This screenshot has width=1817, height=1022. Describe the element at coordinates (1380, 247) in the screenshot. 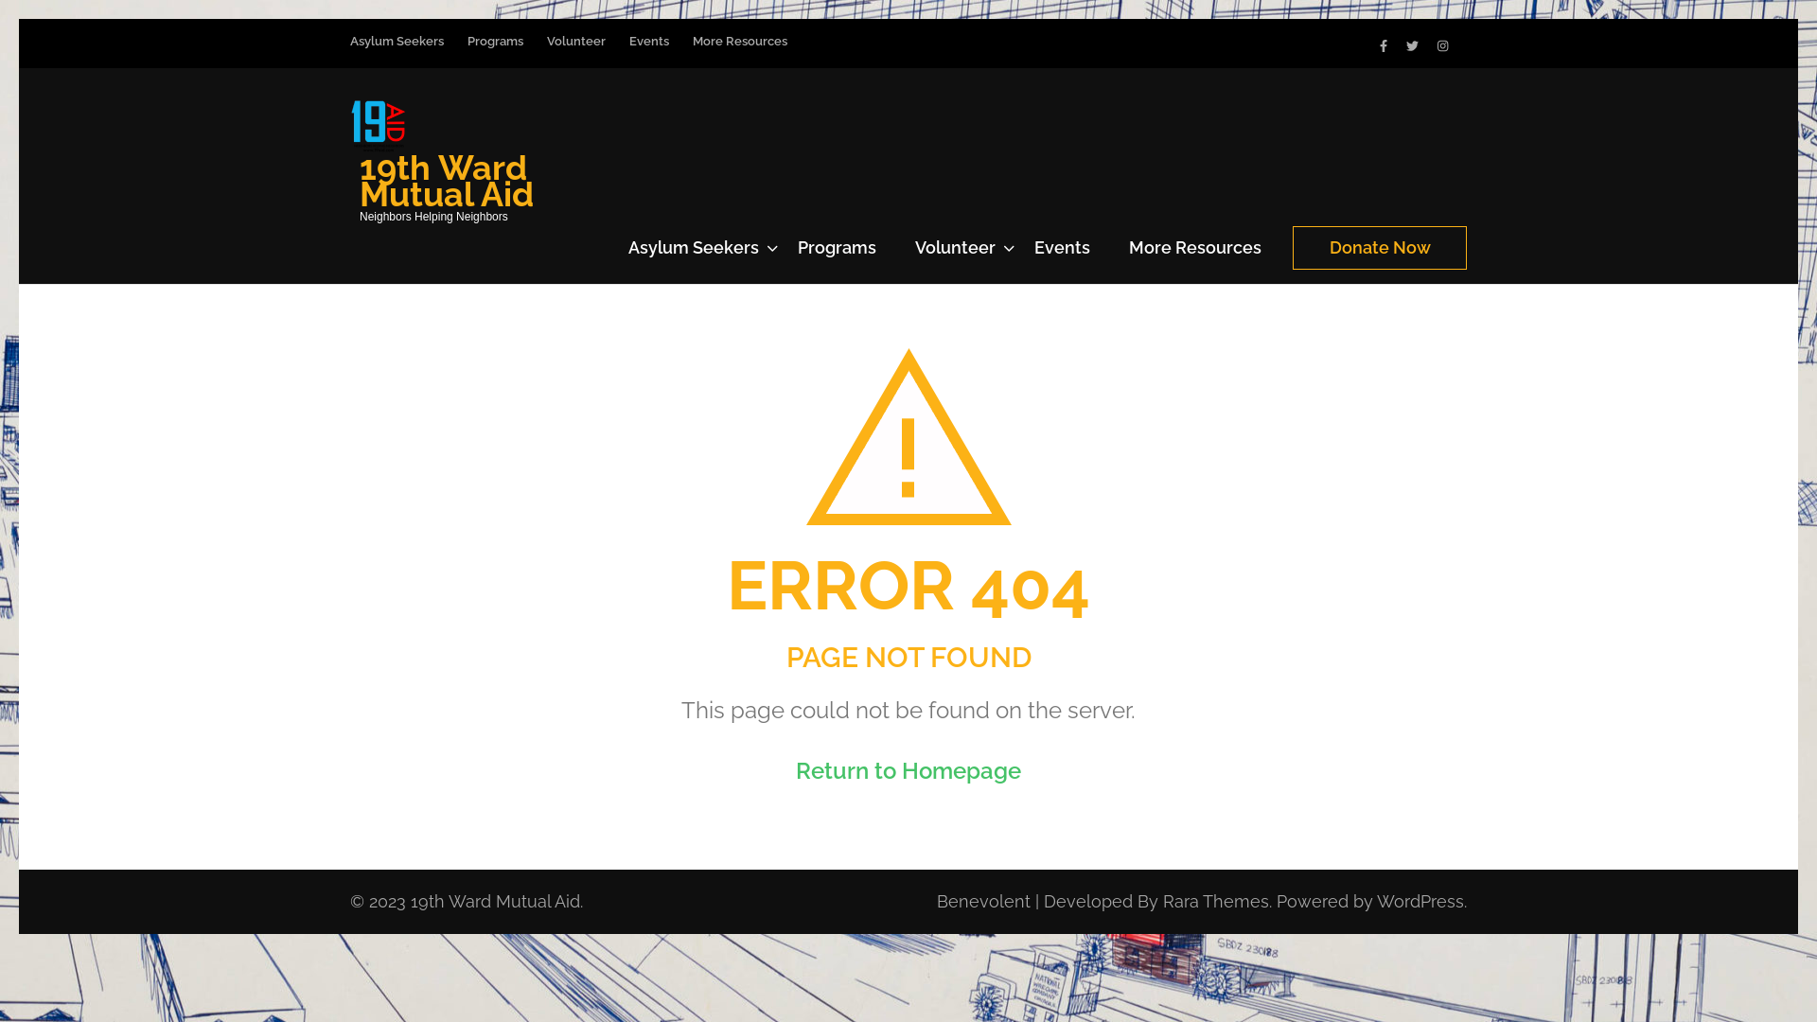

I see `Donate Now` at that location.